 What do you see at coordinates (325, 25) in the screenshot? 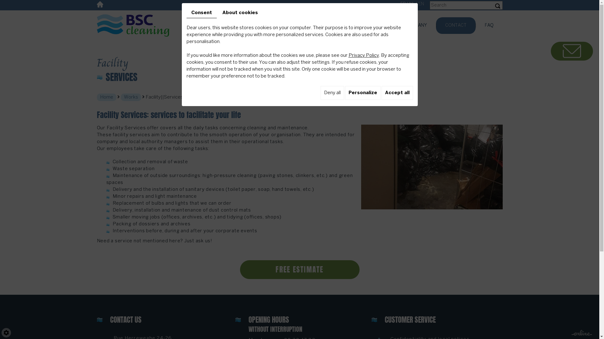
I see `AFTER DISASTER` at bounding box center [325, 25].